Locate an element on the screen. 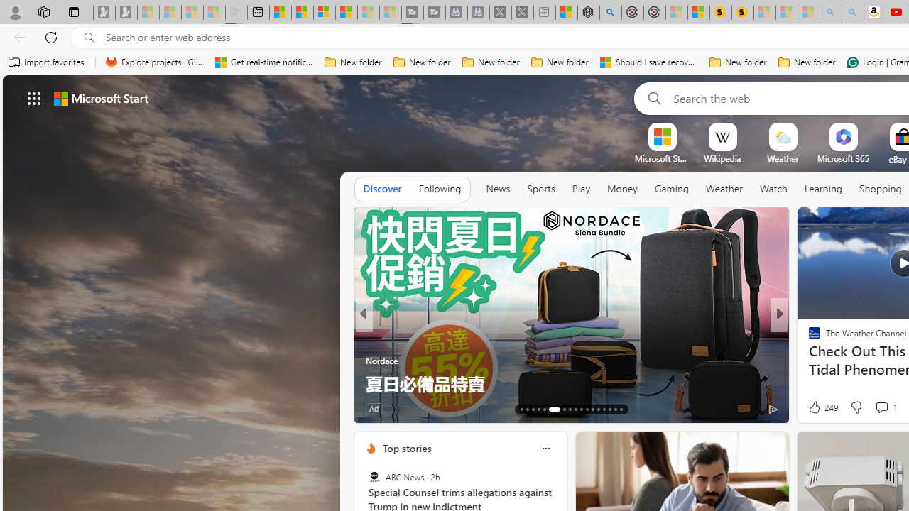 The width and height of the screenshot is (909, 511). Scripps News is located at coordinates (808, 338).